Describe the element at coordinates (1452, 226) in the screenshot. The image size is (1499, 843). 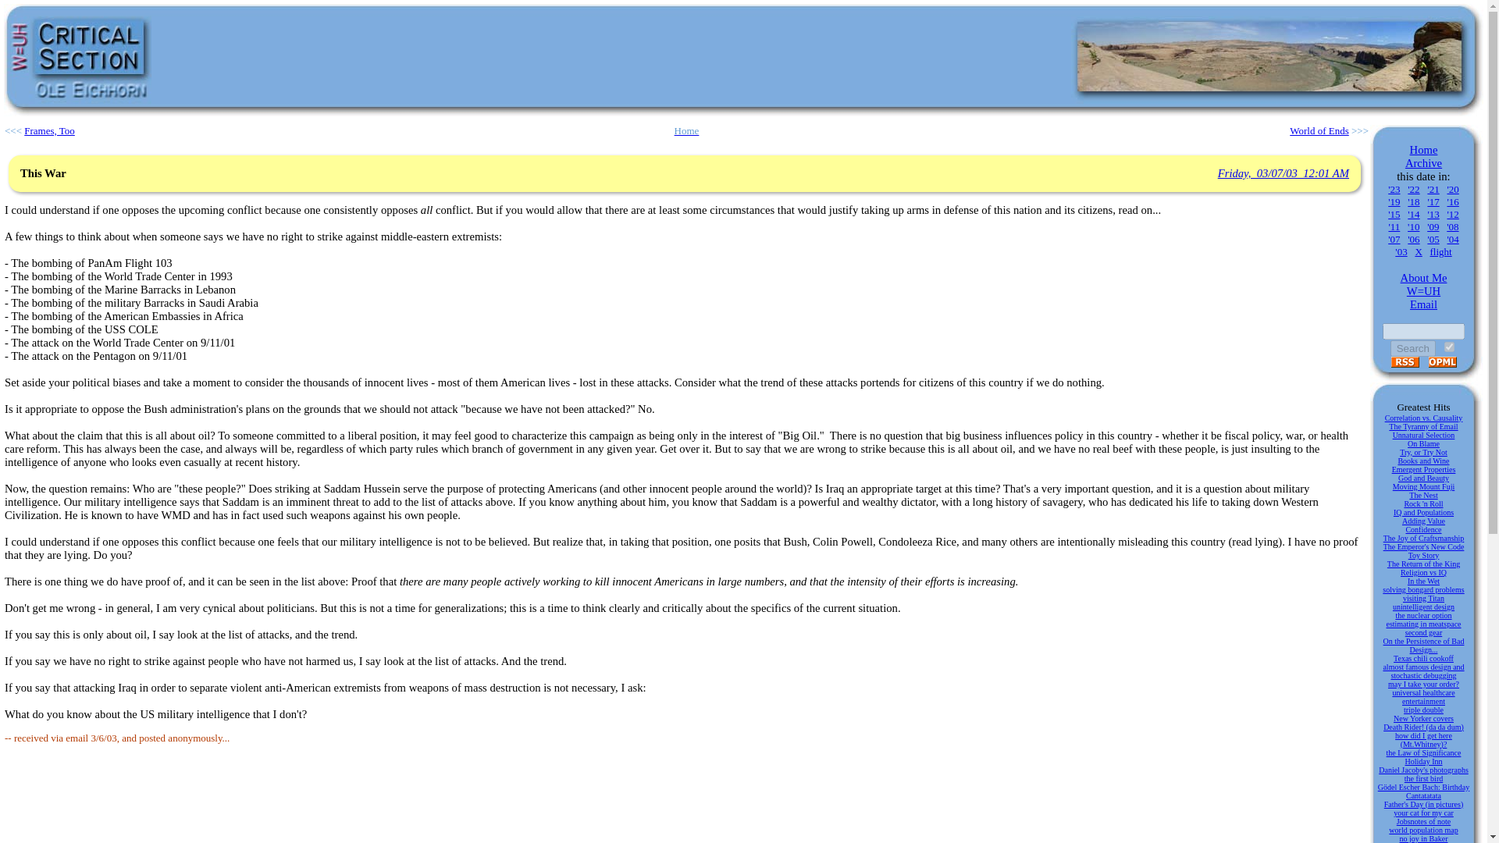
I see `'08` at that location.